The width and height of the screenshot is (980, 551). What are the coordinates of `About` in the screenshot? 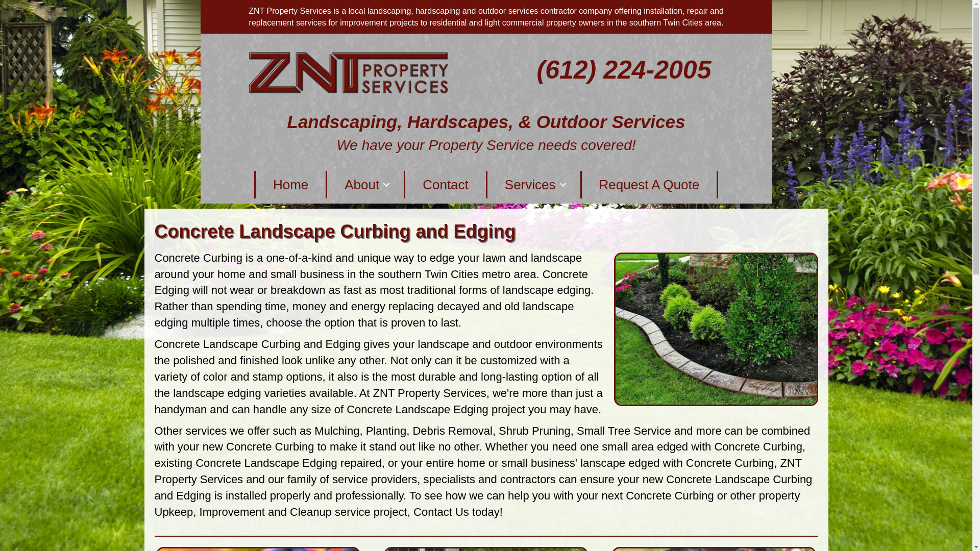 It's located at (365, 184).